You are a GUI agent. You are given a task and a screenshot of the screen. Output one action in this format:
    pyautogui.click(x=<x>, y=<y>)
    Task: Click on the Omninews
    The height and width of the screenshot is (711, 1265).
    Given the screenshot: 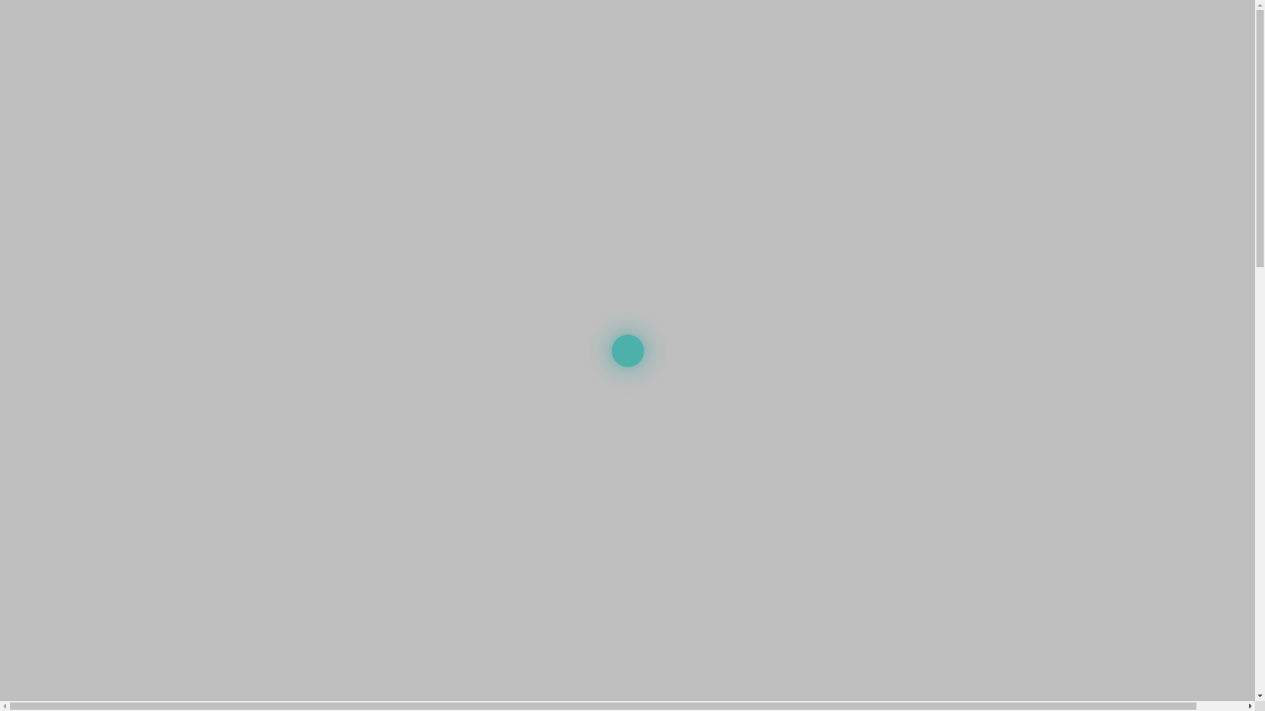 What is the action you would take?
    pyautogui.click(x=600, y=74)
    